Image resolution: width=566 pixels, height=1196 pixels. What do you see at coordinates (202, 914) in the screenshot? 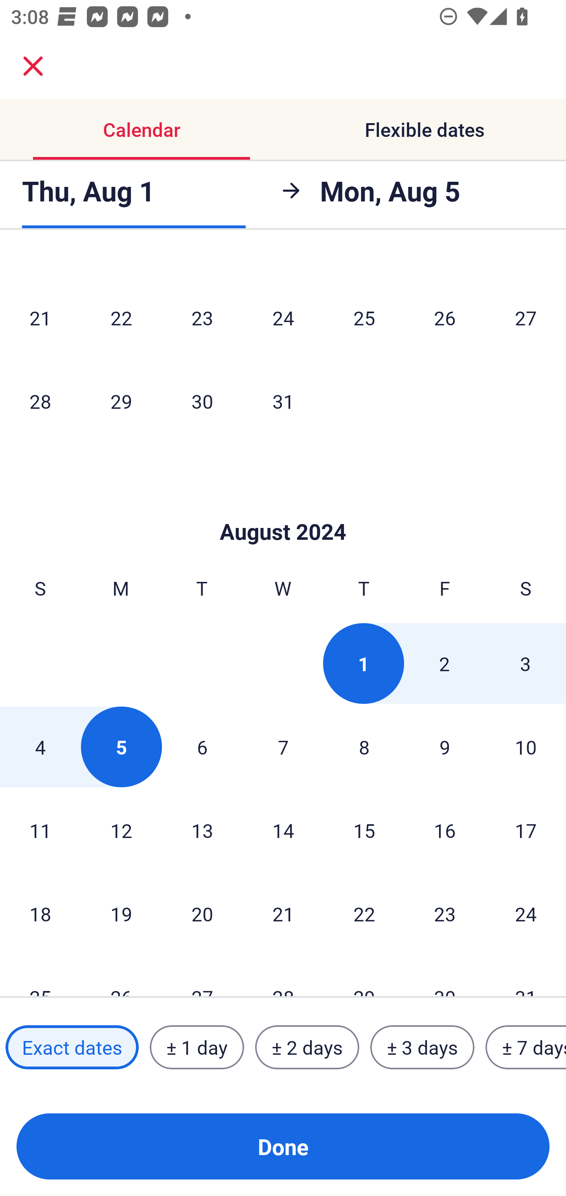
I see `20 Tuesday, August 20, 2024` at bounding box center [202, 914].